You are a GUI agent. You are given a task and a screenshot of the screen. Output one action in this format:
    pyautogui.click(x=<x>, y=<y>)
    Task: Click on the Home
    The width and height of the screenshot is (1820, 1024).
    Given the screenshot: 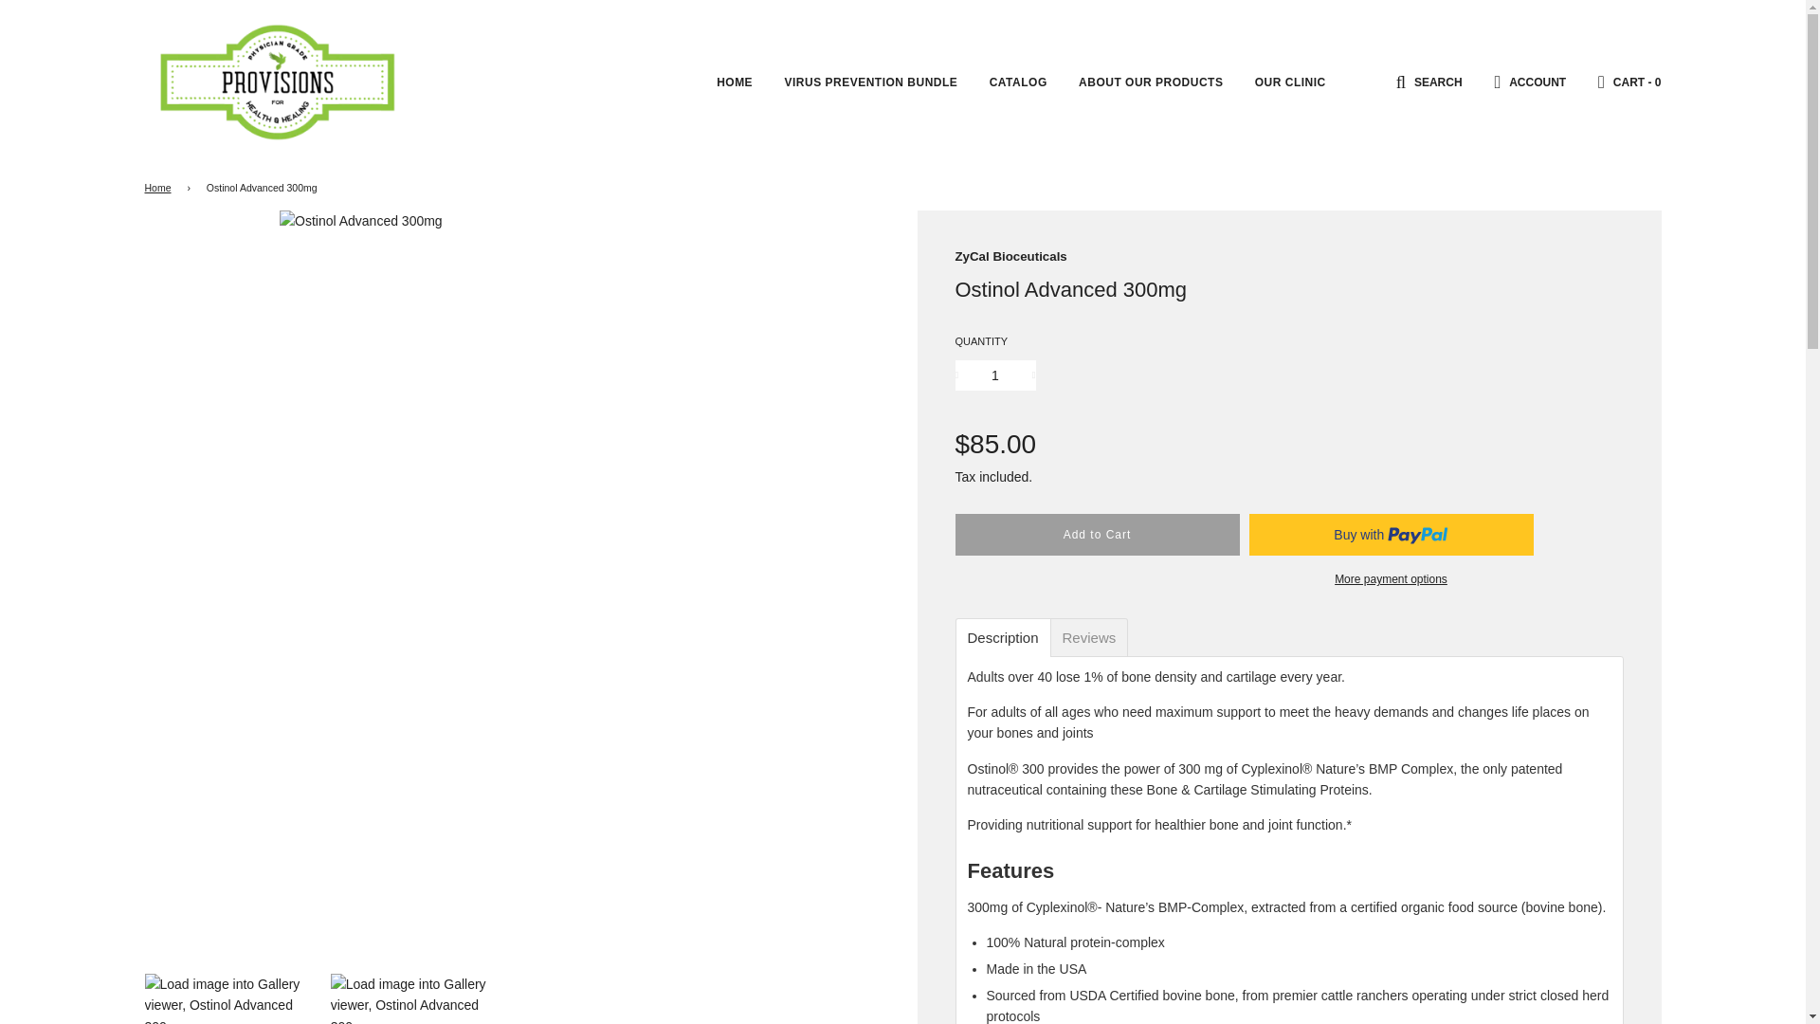 What is the action you would take?
    pyautogui.click(x=159, y=188)
    